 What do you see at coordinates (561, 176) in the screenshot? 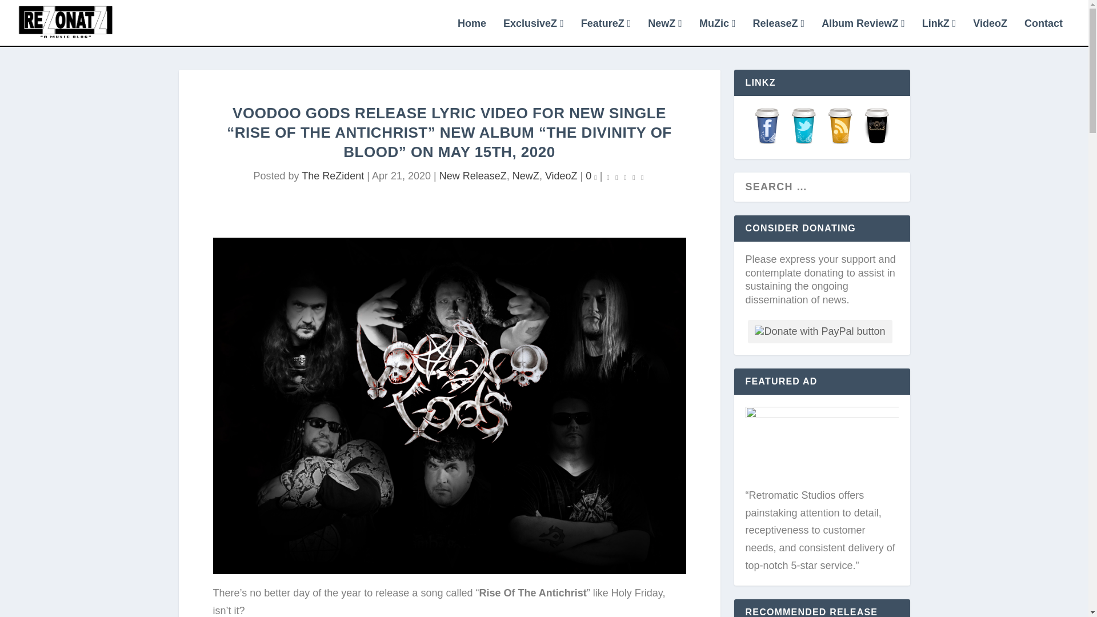
I see `VideoZ` at bounding box center [561, 176].